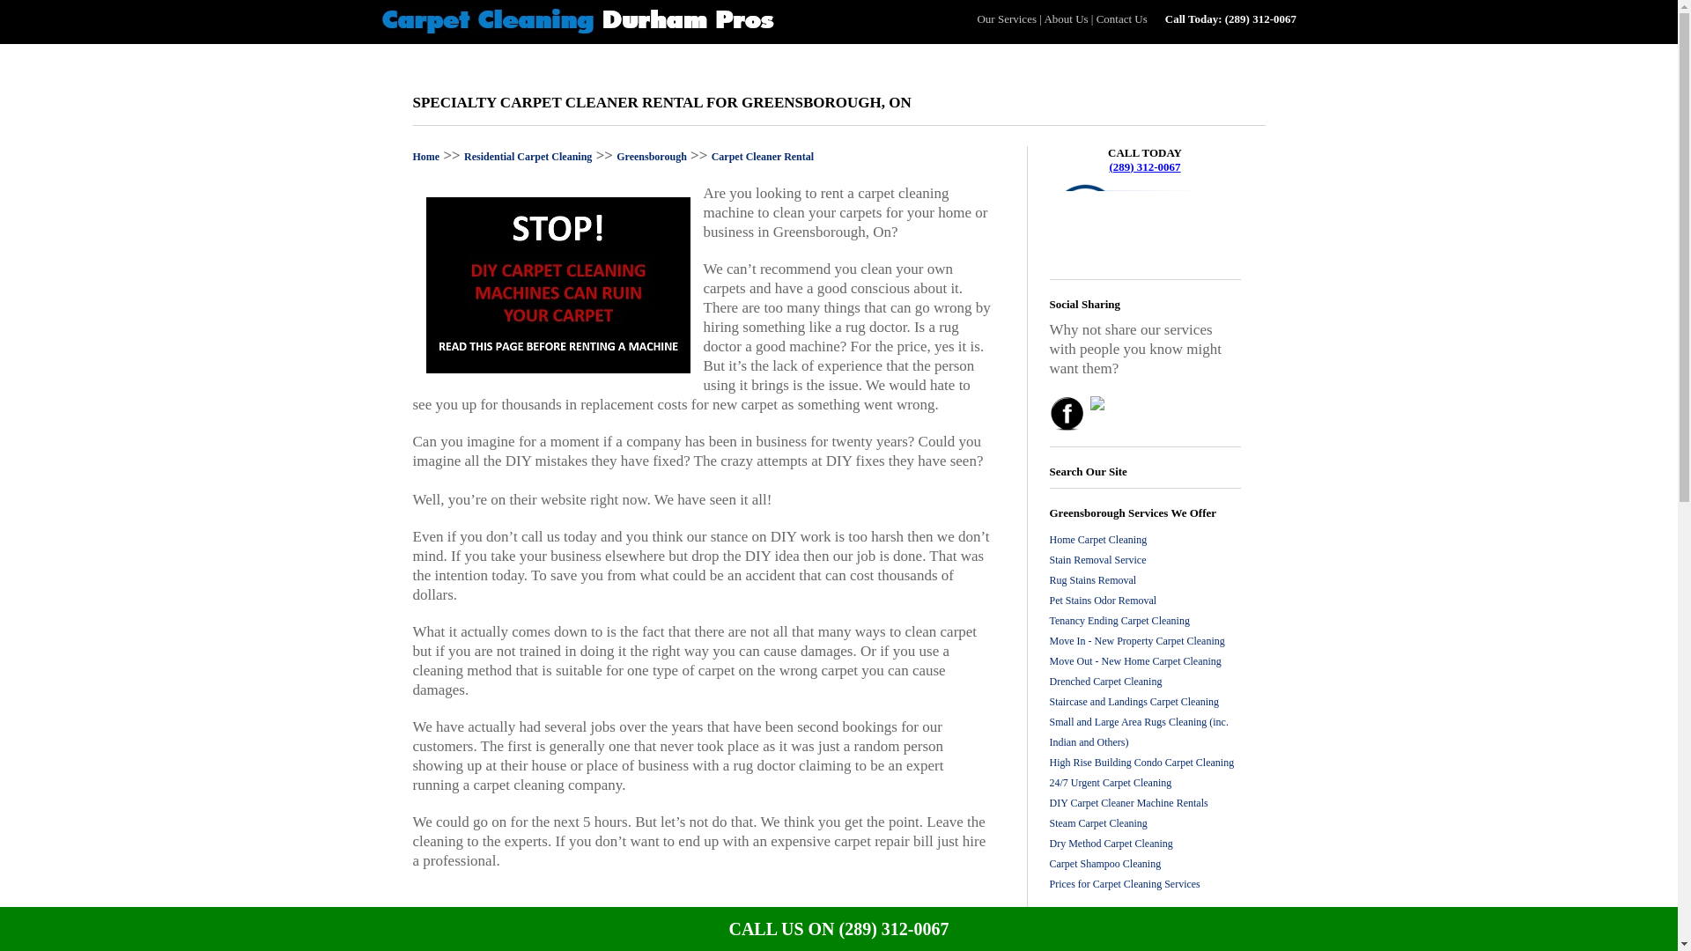 Image resolution: width=1691 pixels, height=951 pixels. Describe the element at coordinates (1129, 803) in the screenshot. I see `DIY Carpet Cleaner Machine Rentals` at that location.